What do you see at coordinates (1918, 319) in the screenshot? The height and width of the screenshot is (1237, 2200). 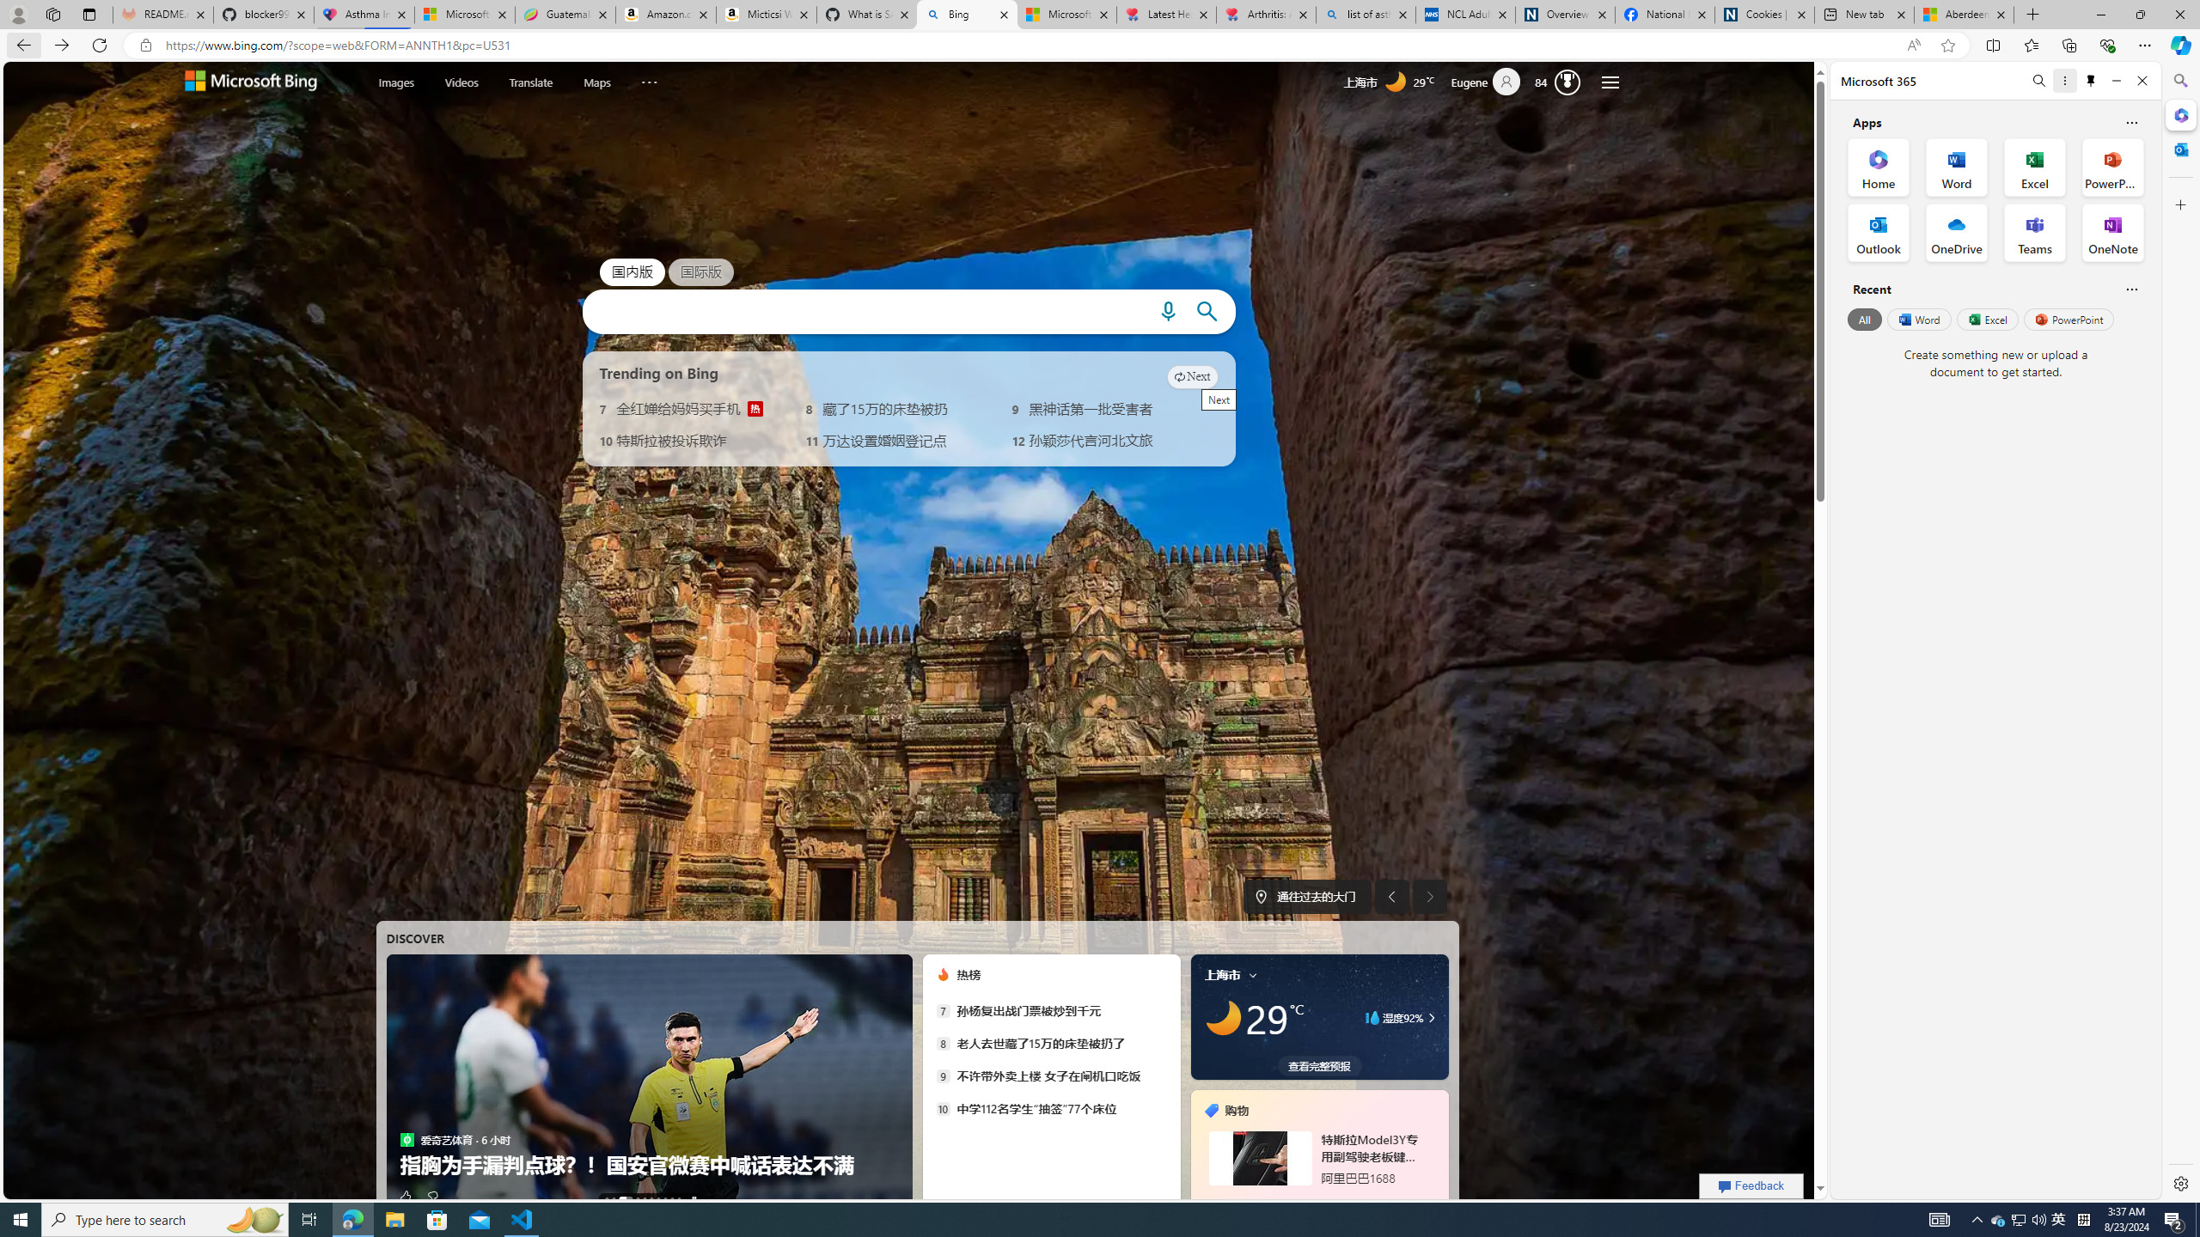 I see `Word` at bounding box center [1918, 319].